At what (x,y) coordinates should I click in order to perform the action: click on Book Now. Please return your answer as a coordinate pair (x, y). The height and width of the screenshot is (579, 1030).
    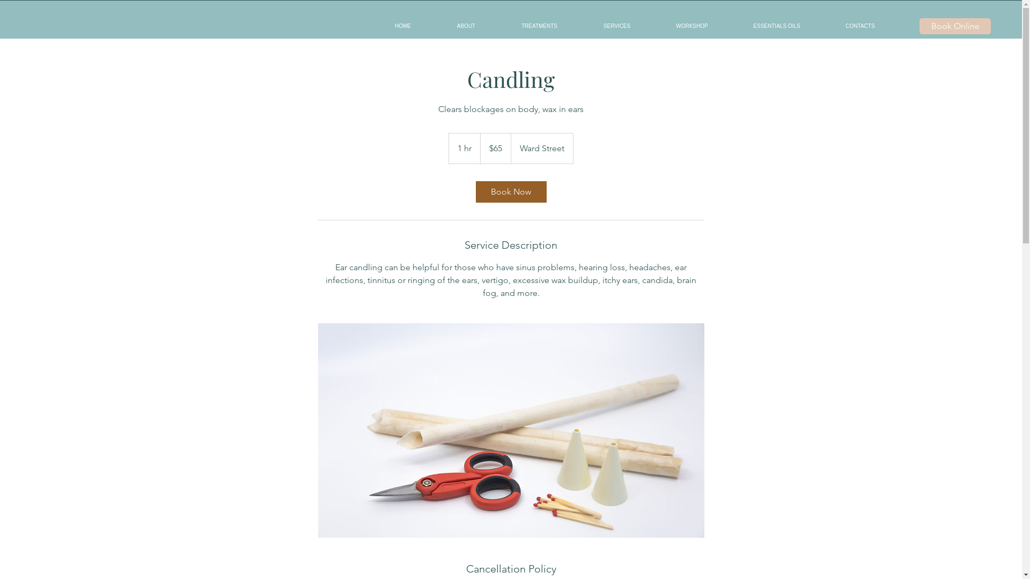
    Looking at the image, I should click on (511, 192).